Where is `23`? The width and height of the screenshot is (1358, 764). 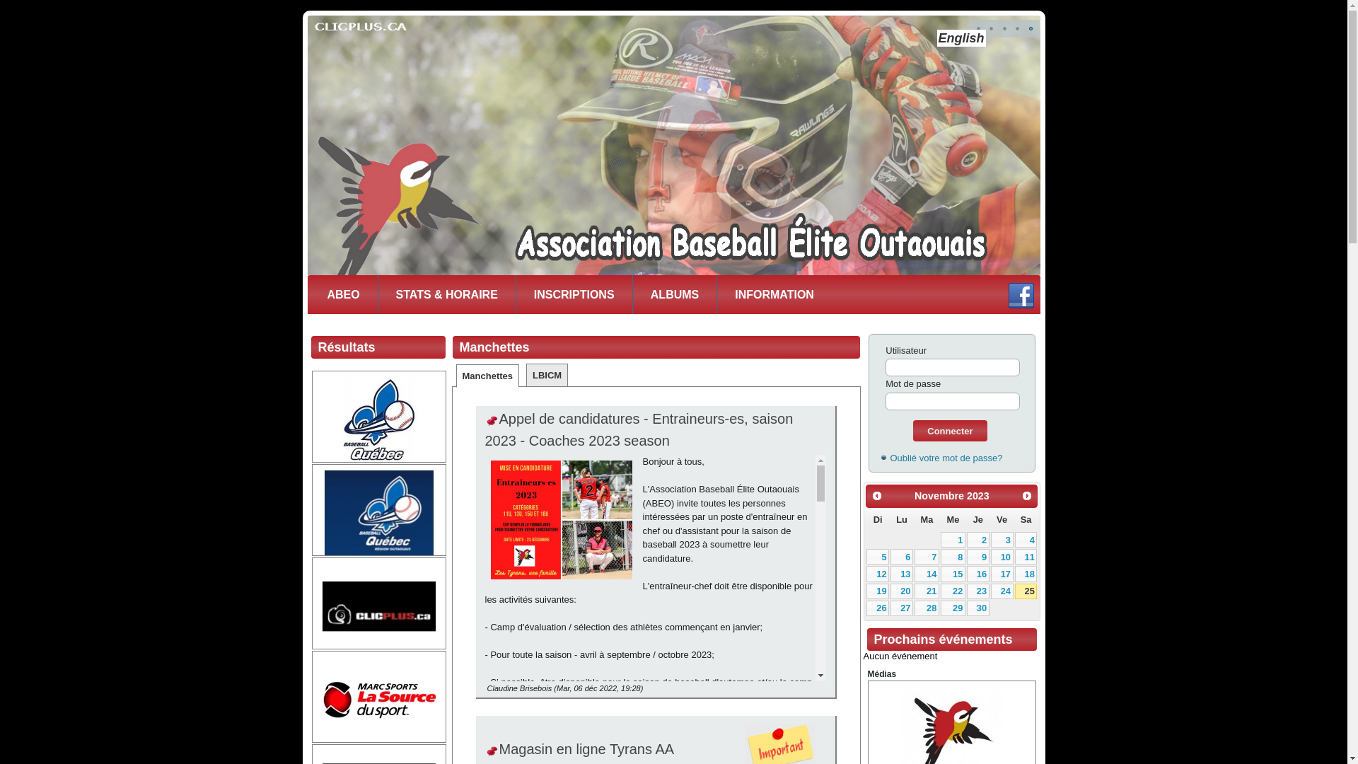
23 is located at coordinates (978, 591).